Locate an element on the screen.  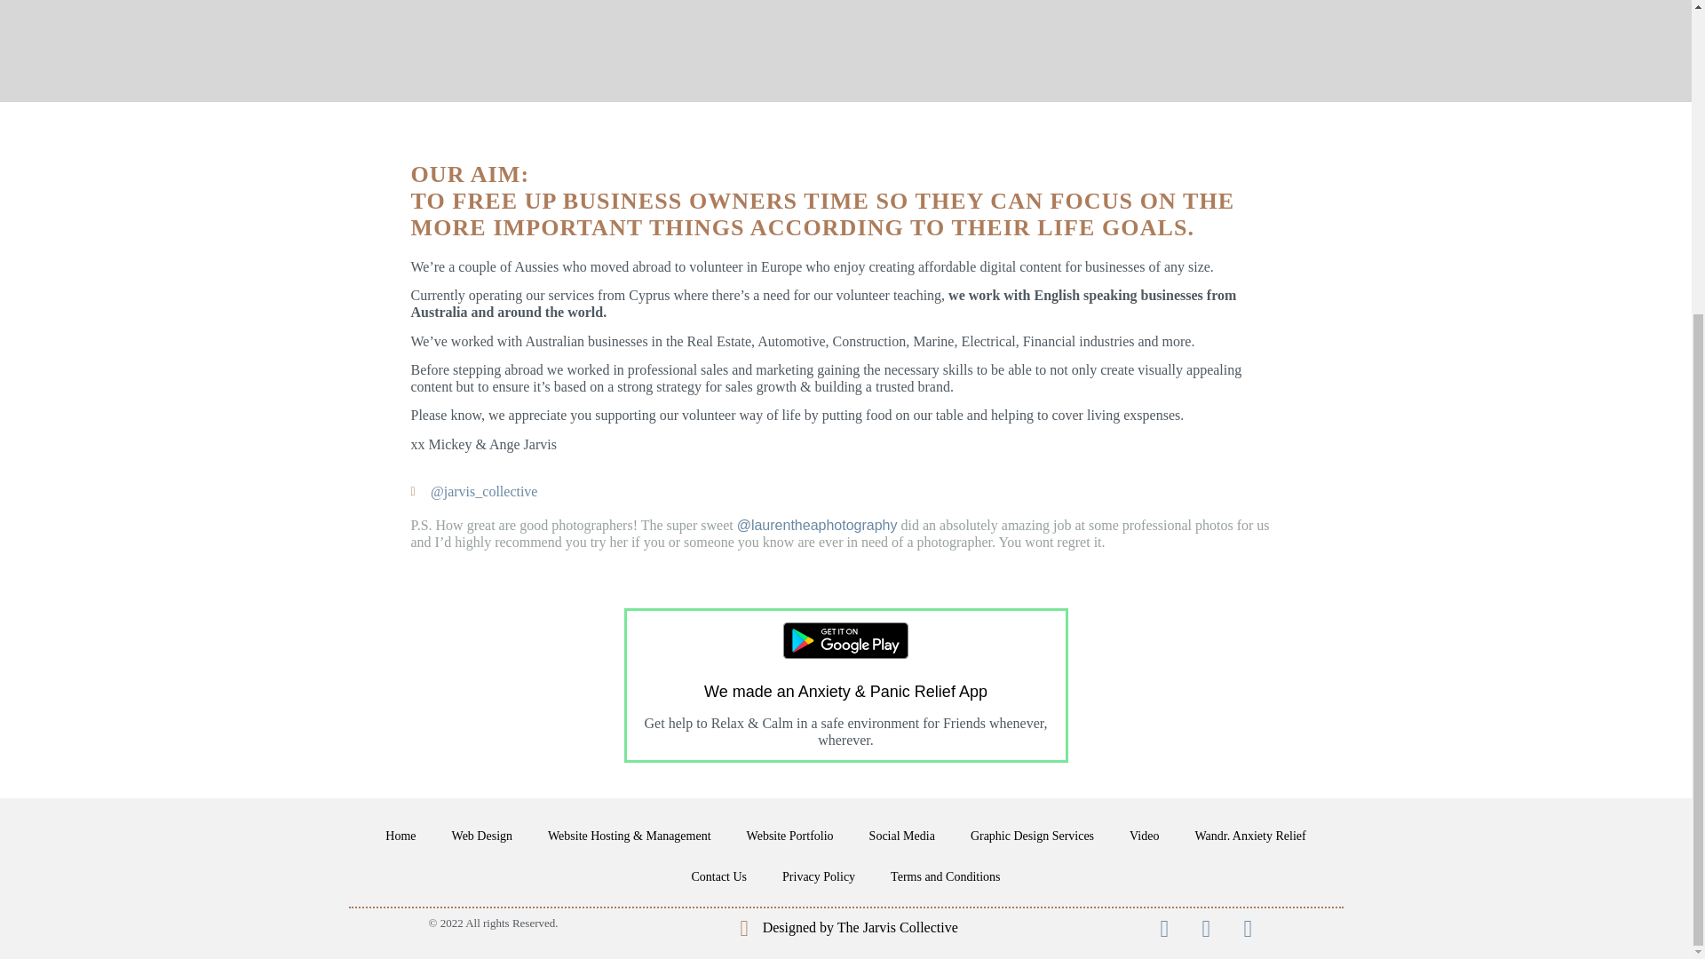
Web Design is located at coordinates (482, 836).